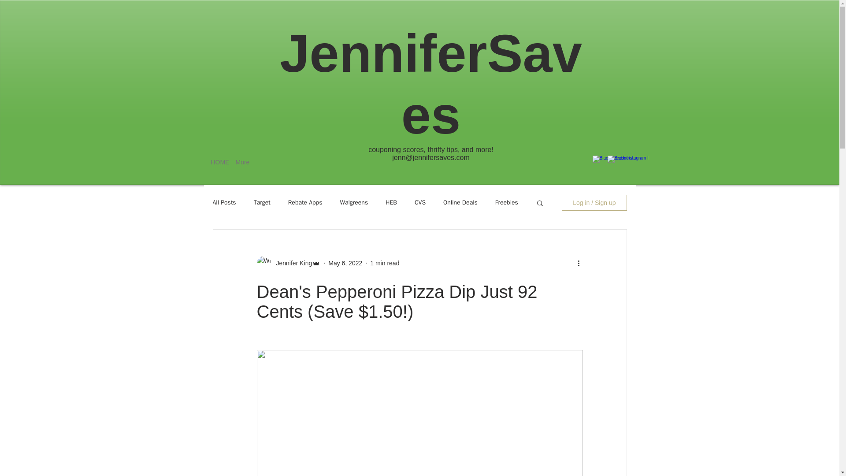 This screenshot has height=476, width=846. What do you see at coordinates (224, 203) in the screenshot?
I see `All Posts` at bounding box center [224, 203].